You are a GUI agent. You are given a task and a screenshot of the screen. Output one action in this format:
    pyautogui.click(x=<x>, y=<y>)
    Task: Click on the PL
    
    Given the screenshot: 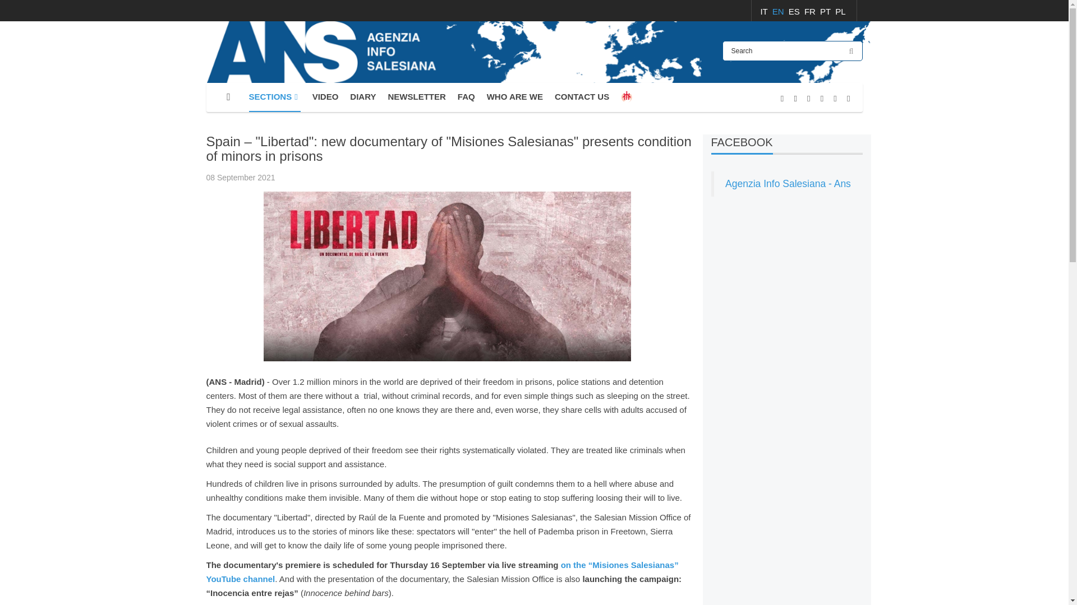 What is the action you would take?
    pyautogui.click(x=840, y=11)
    